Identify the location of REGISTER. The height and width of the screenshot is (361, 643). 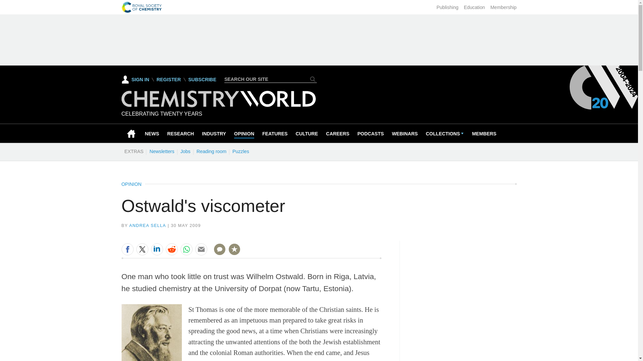
(168, 80).